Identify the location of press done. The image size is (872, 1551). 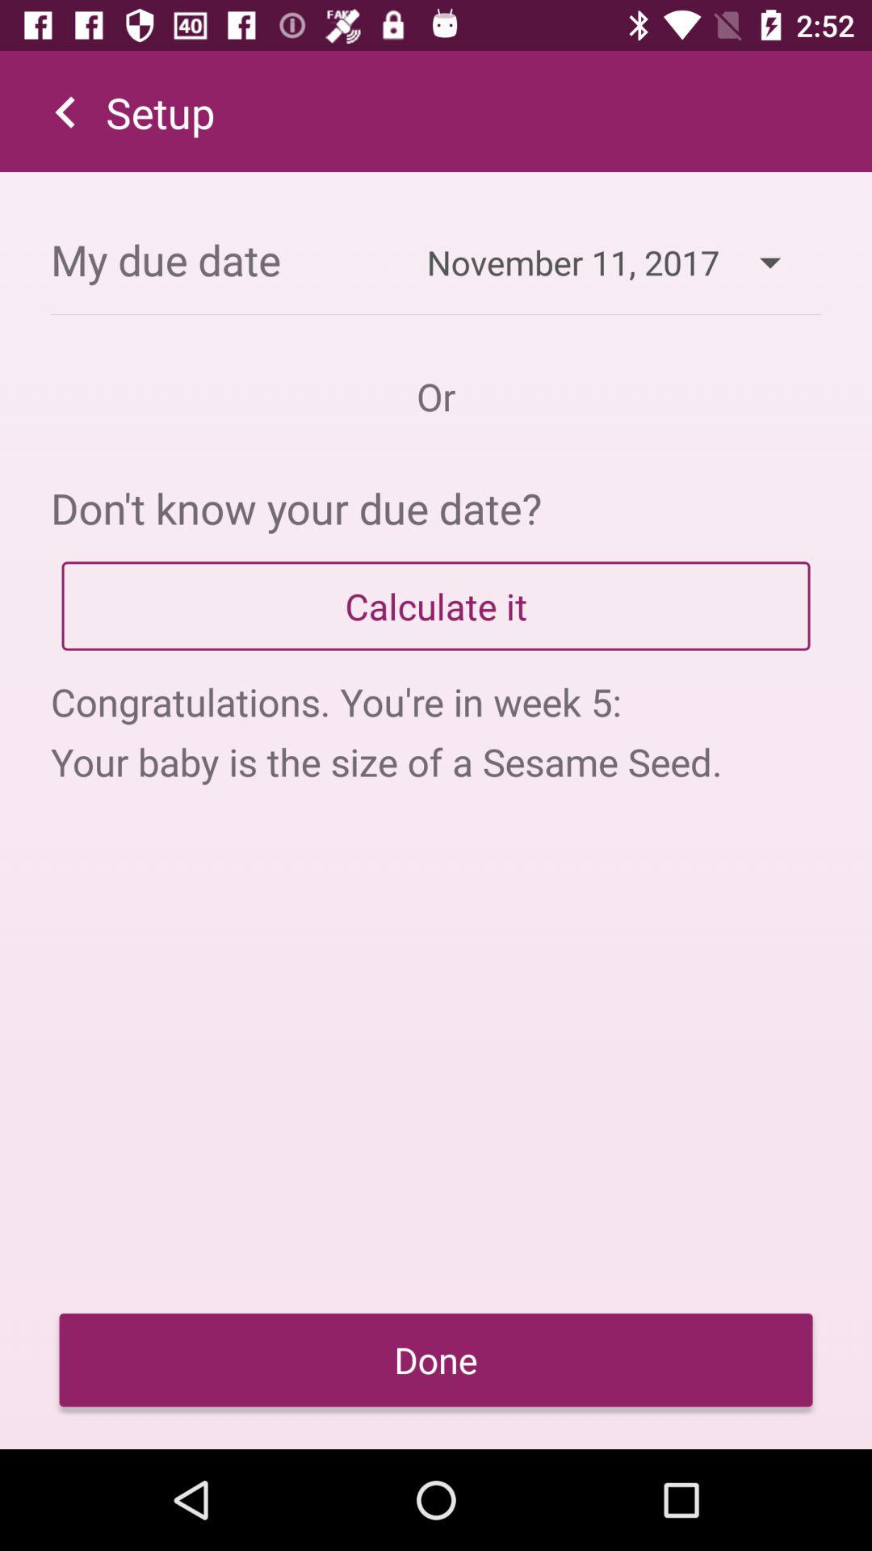
(436, 1360).